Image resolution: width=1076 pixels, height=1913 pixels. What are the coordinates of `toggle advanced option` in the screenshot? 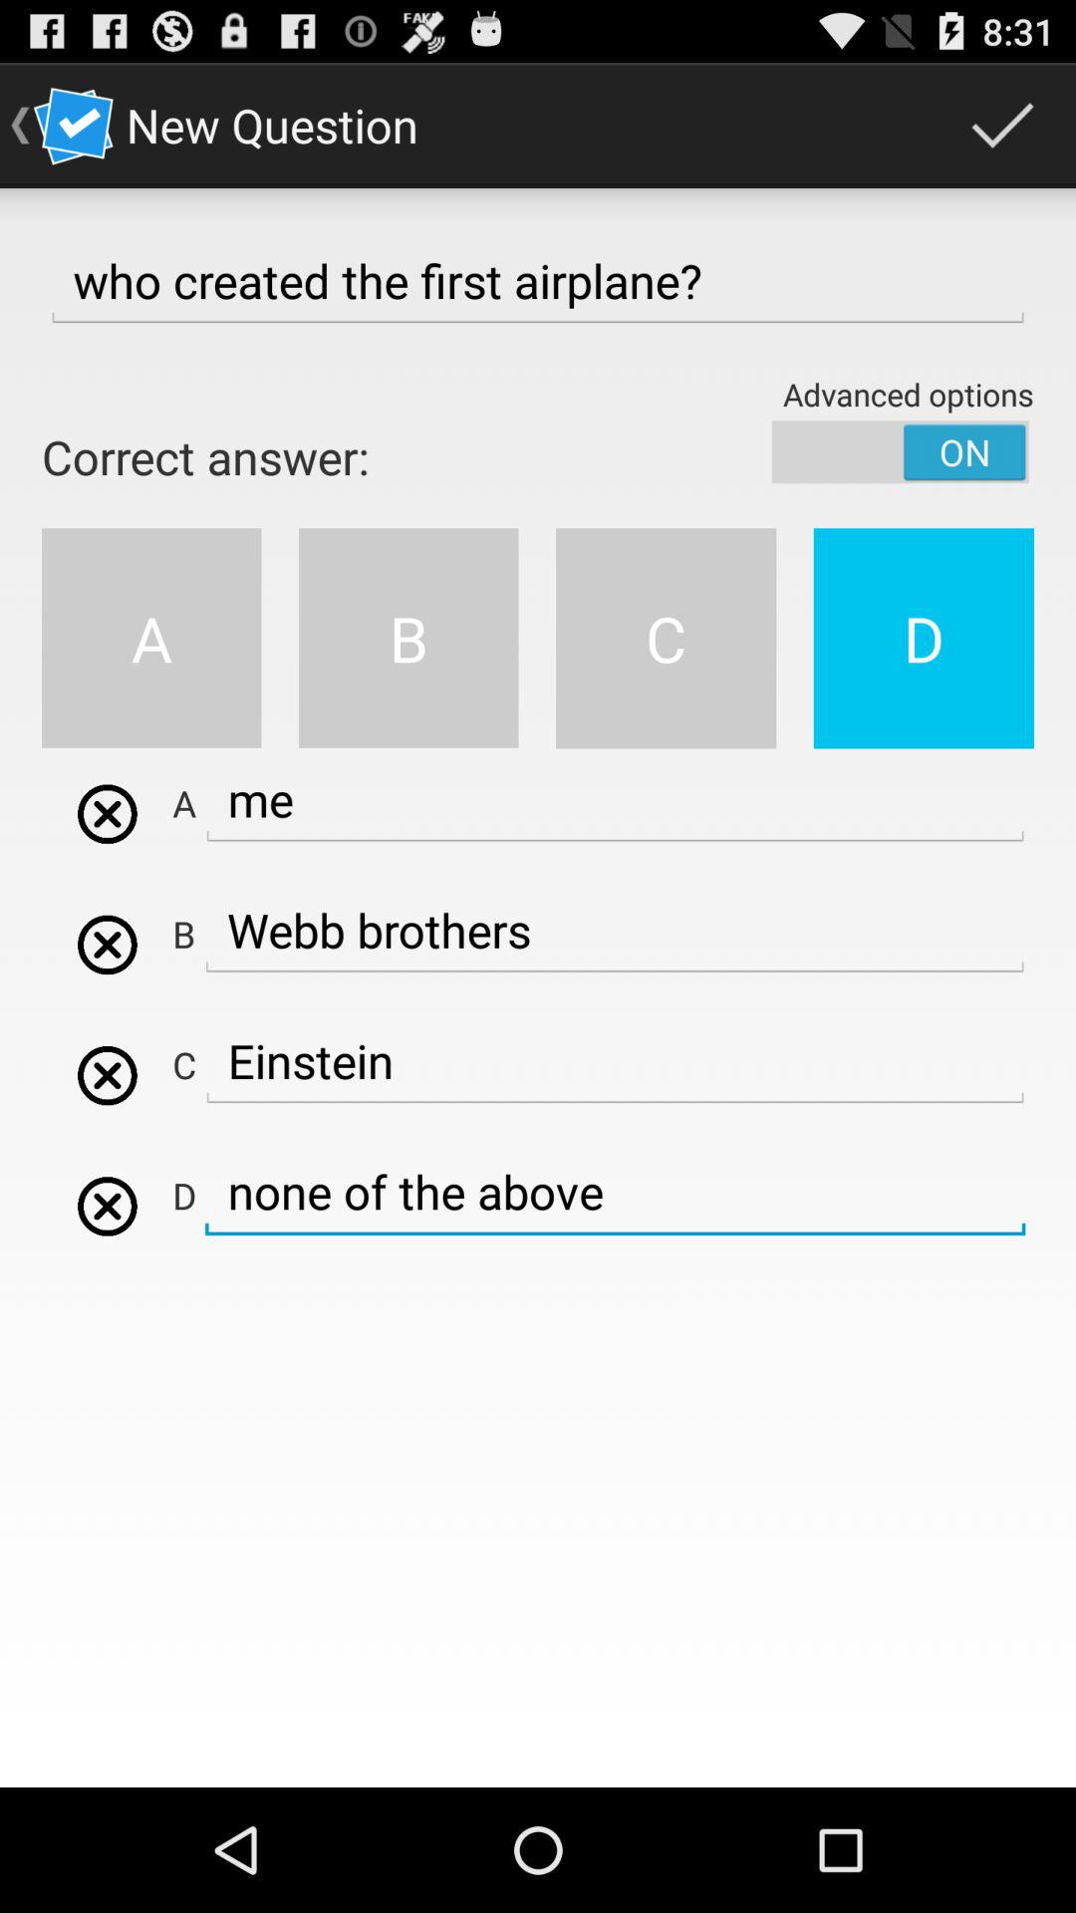 It's located at (901, 452).